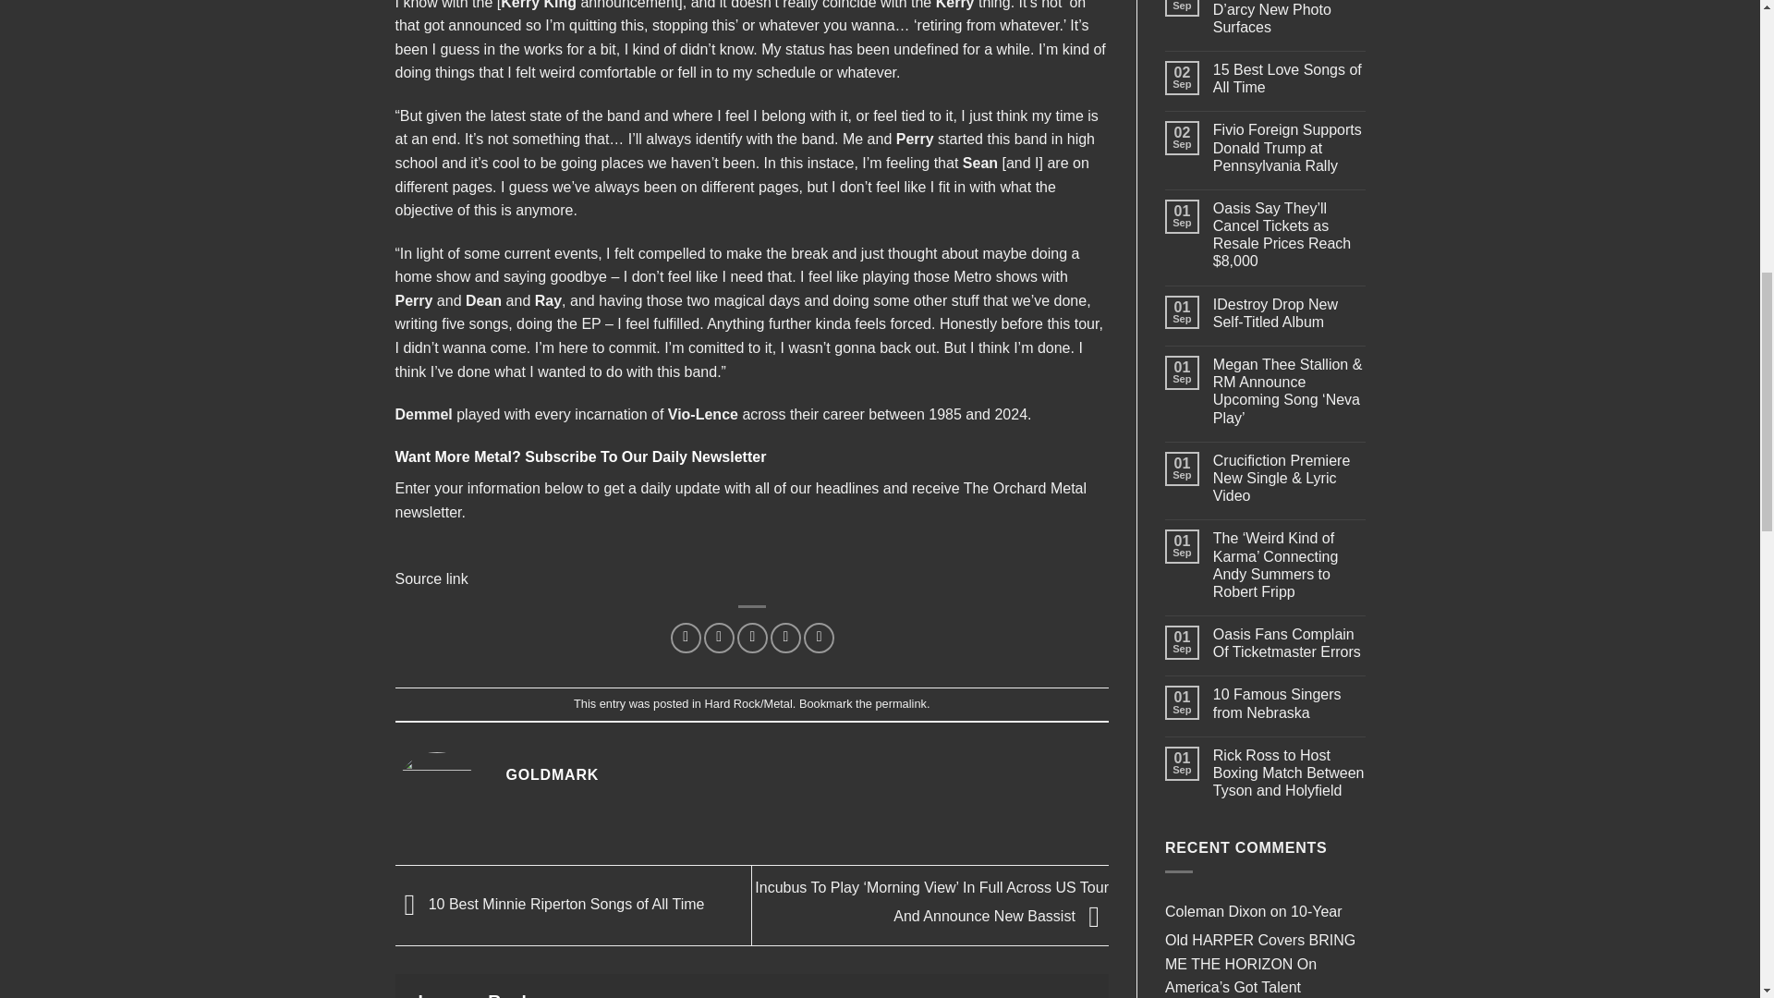  Describe the element at coordinates (719, 638) in the screenshot. I see `Share on Twitter` at that location.